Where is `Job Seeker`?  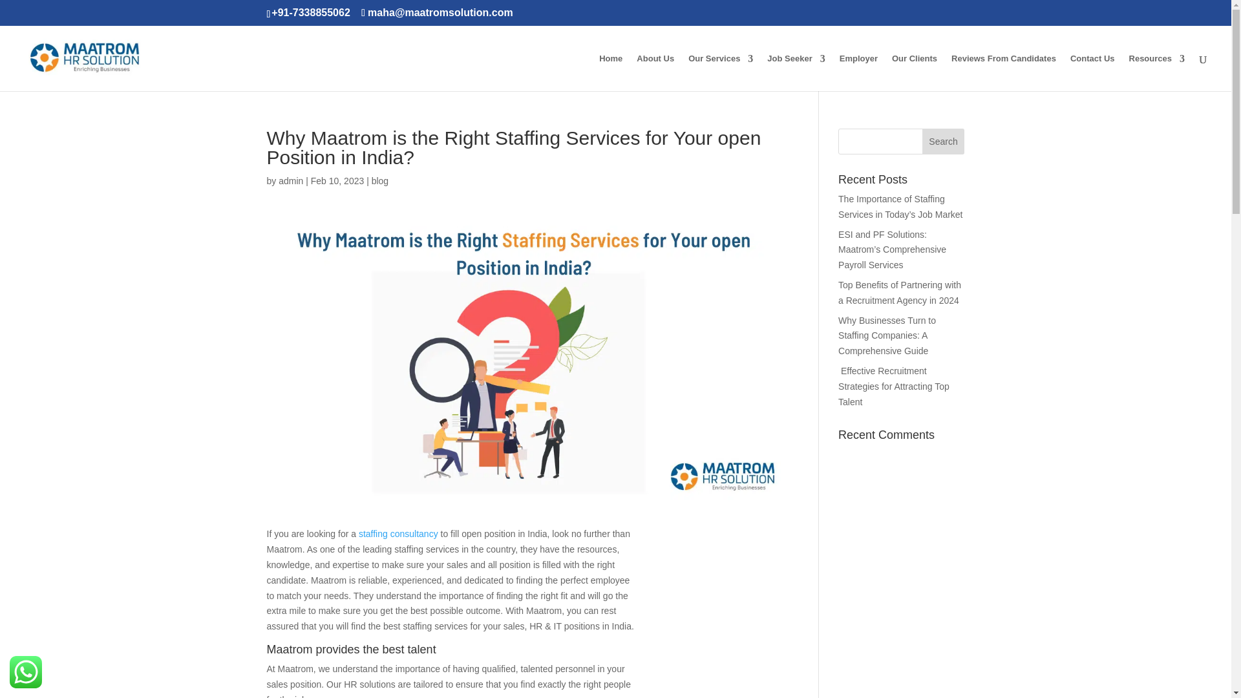 Job Seeker is located at coordinates (796, 72).